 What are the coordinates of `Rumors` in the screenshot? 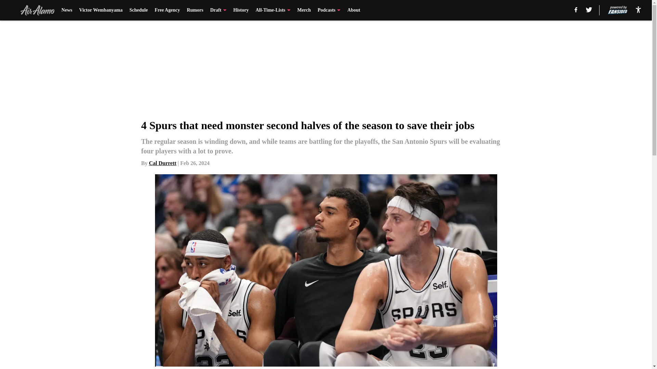 It's located at (195, 10).